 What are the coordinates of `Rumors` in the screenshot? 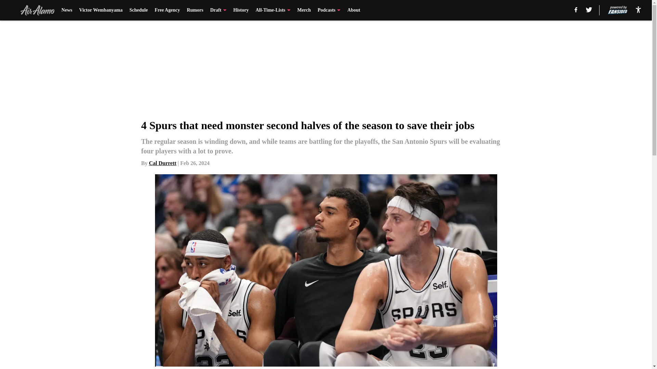 It's located at (195, 10).